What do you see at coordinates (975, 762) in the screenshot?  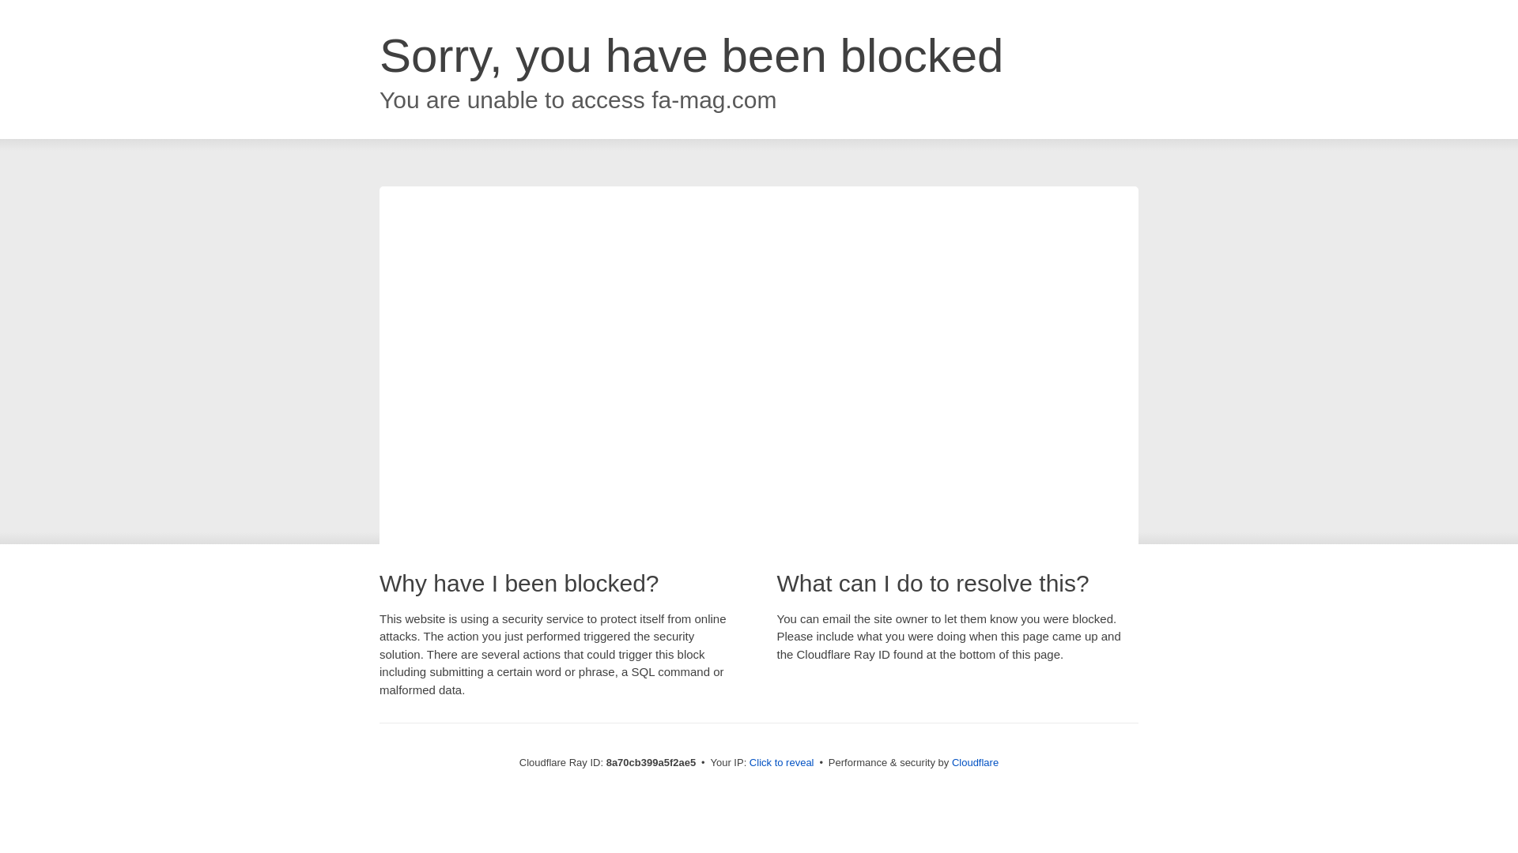 I see `Cloudflare` at bounding box center [975, 762].